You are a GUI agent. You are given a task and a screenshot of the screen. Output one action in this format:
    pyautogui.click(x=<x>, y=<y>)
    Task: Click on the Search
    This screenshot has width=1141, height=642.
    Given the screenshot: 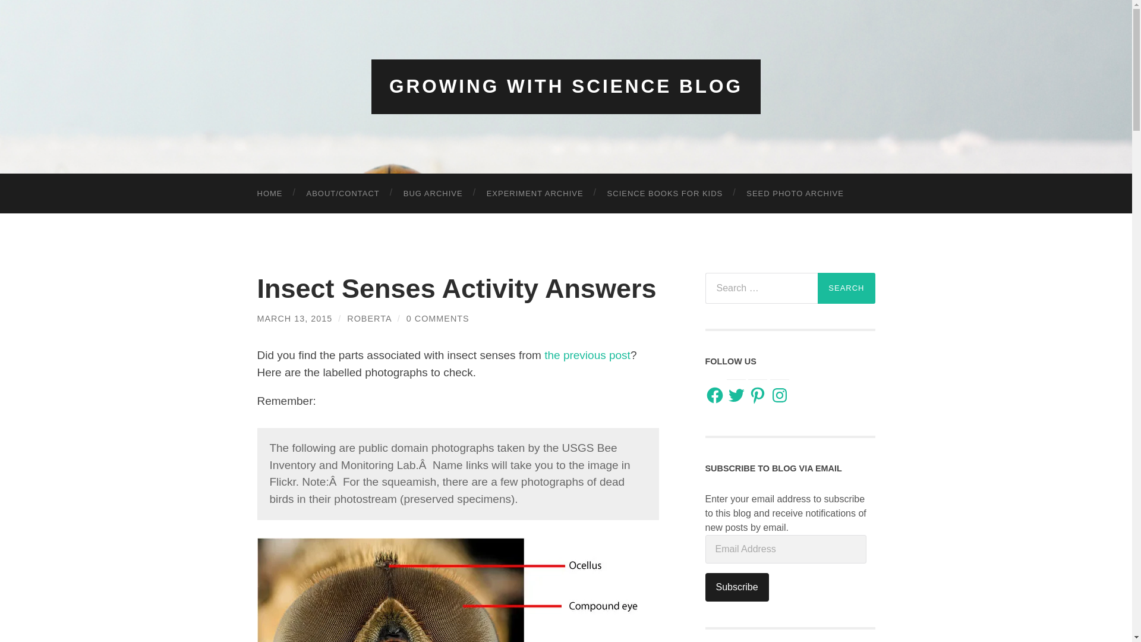 What is the action you would take?
    pyautogui.click(x=846, y=287)
    